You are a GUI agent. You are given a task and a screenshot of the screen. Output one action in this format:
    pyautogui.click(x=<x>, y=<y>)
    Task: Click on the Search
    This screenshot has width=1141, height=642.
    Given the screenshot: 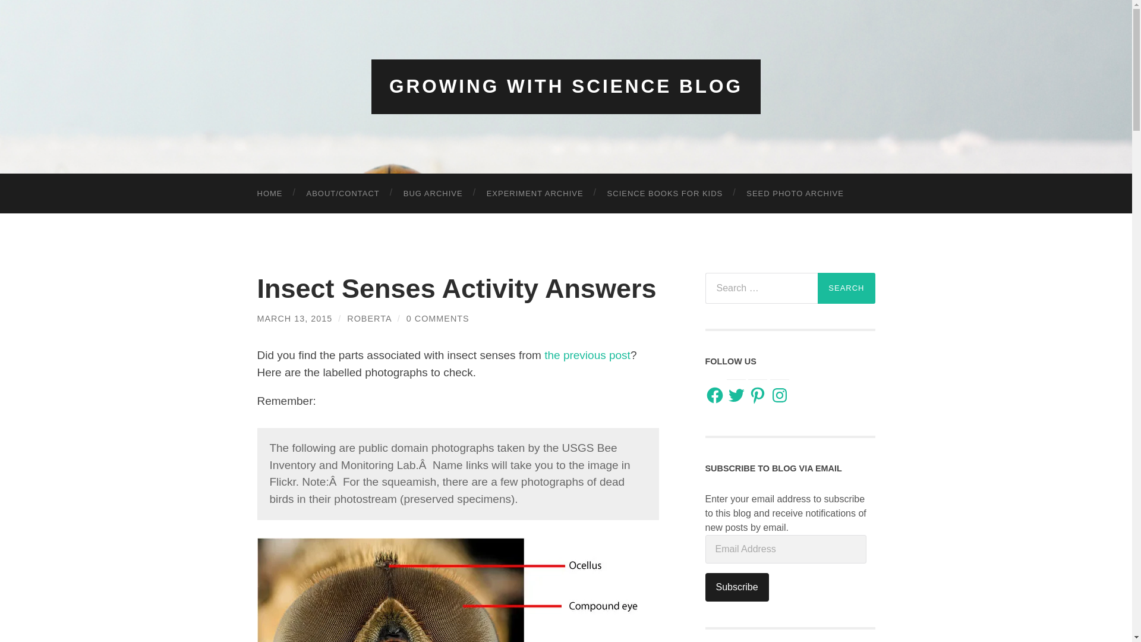 What is the action you would take?
    pyautogui.click(x=846, y=287)
    